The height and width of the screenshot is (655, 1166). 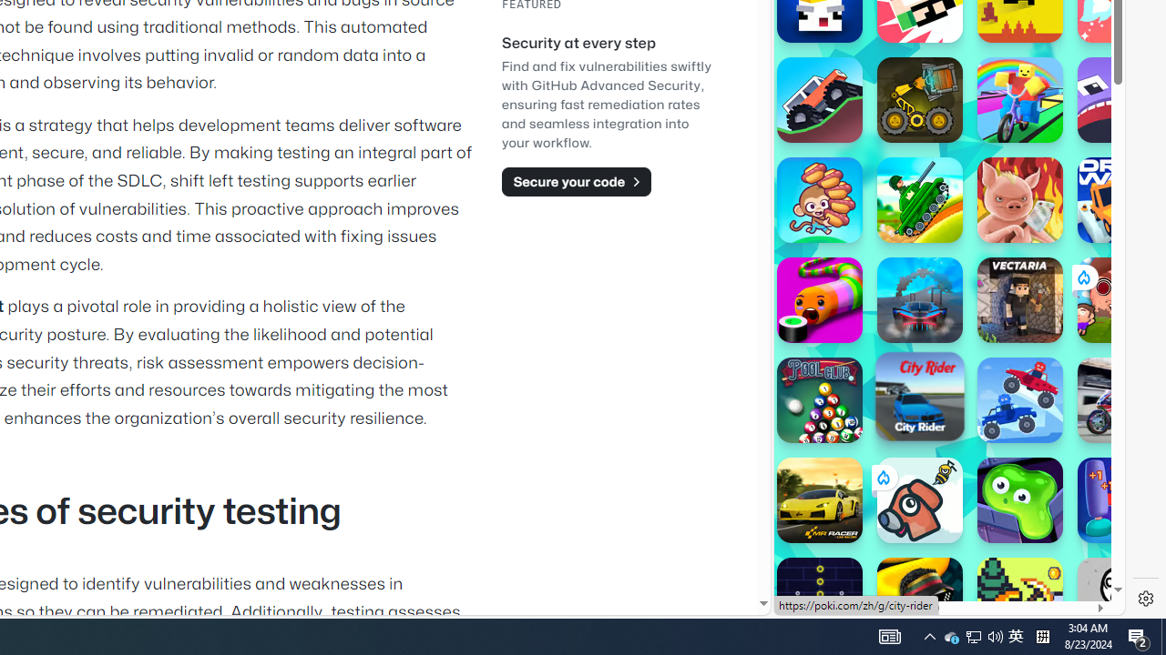 I want to click on poki.com, so click(x=995, y=307).